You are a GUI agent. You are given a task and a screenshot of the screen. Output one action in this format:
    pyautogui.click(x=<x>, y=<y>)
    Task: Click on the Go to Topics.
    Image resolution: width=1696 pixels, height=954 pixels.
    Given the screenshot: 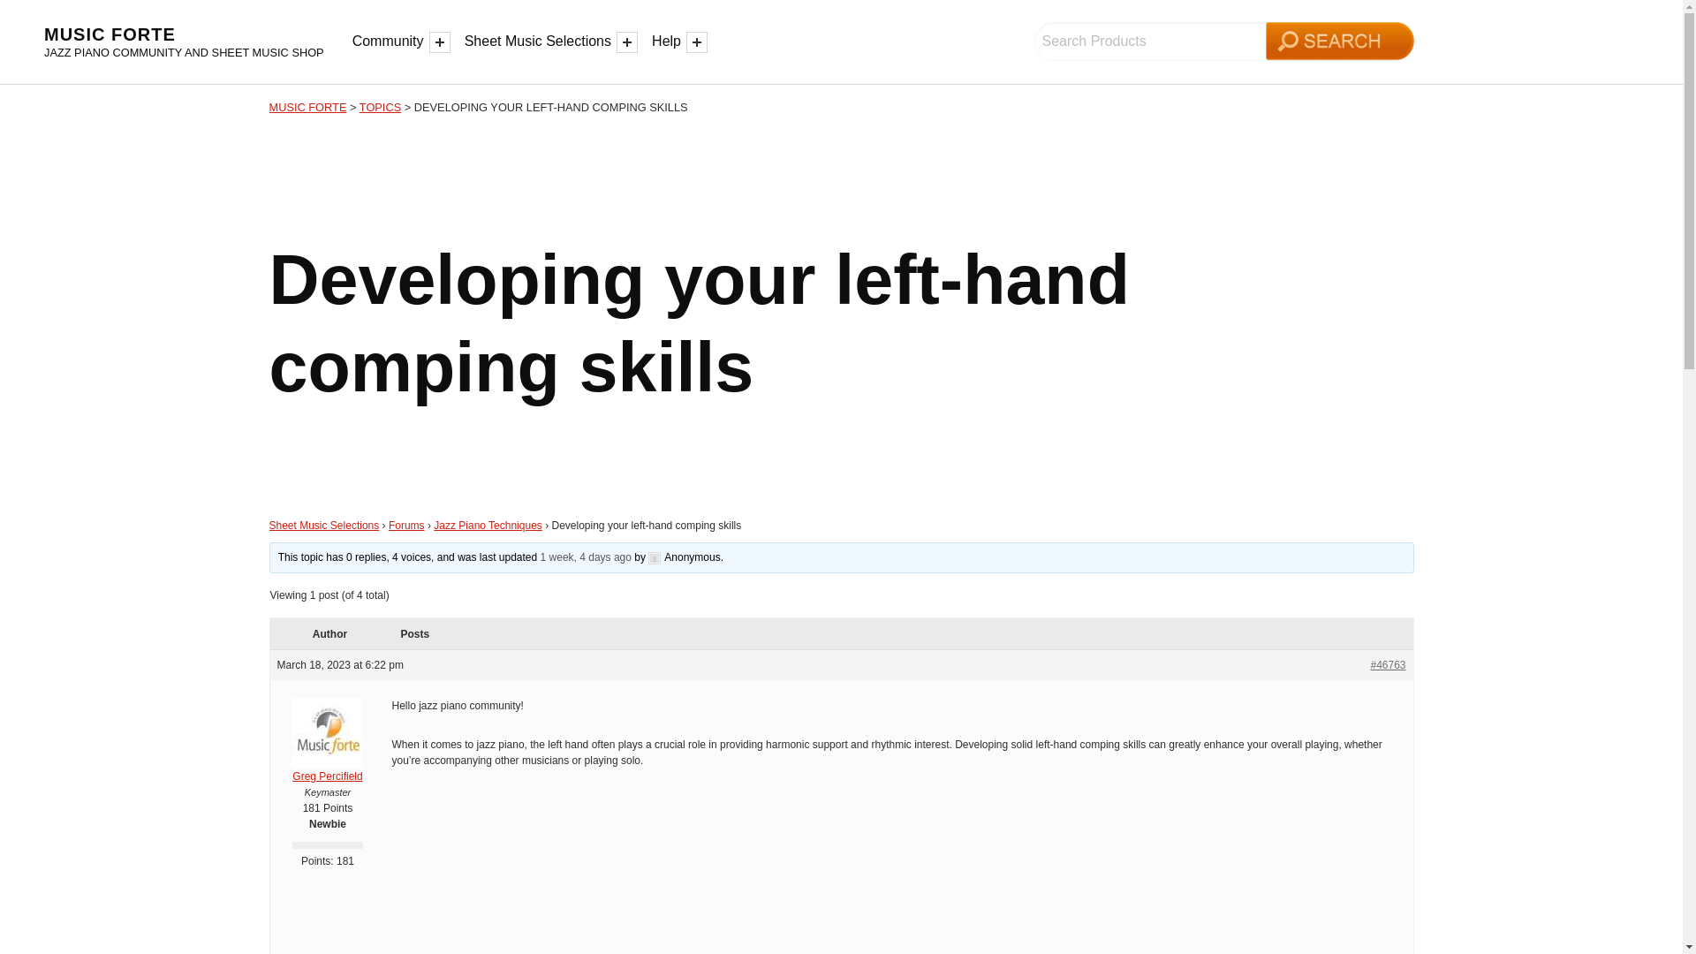 What is the action you would take?
    pyautogui.click(x=380, y=107)
    